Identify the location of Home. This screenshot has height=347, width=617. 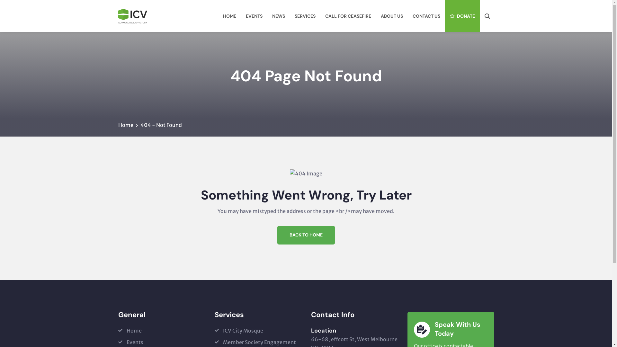
(126, 125).